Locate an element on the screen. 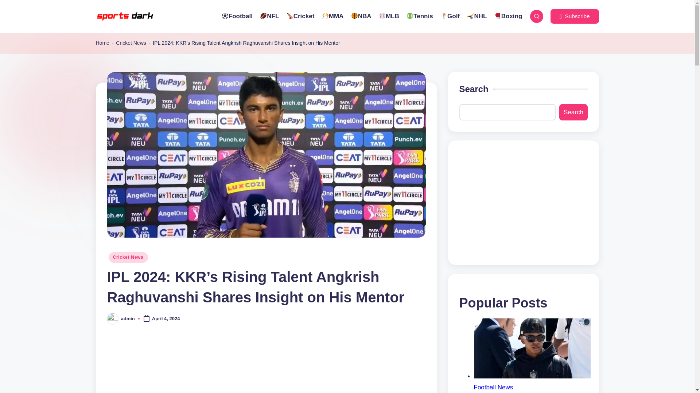 The width and height of the screenshot is (700, 393). Cricket News is located at coordinates (131, 43).